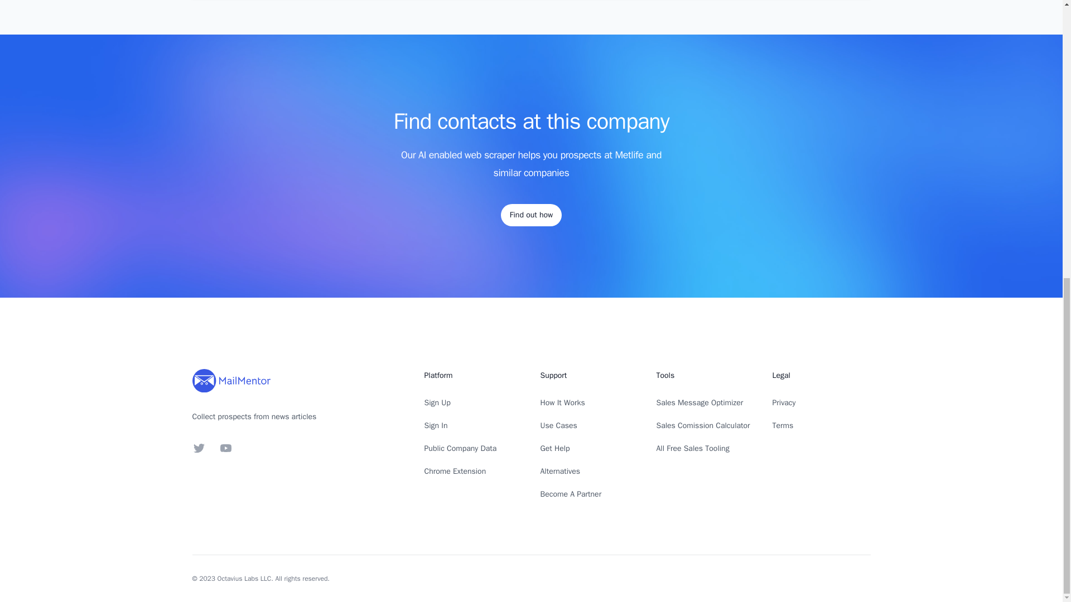  What do you see at coordinates (244, 579) in the screenshot?
I see `Octavius Labs LLC` at bounding box center [244, 579].